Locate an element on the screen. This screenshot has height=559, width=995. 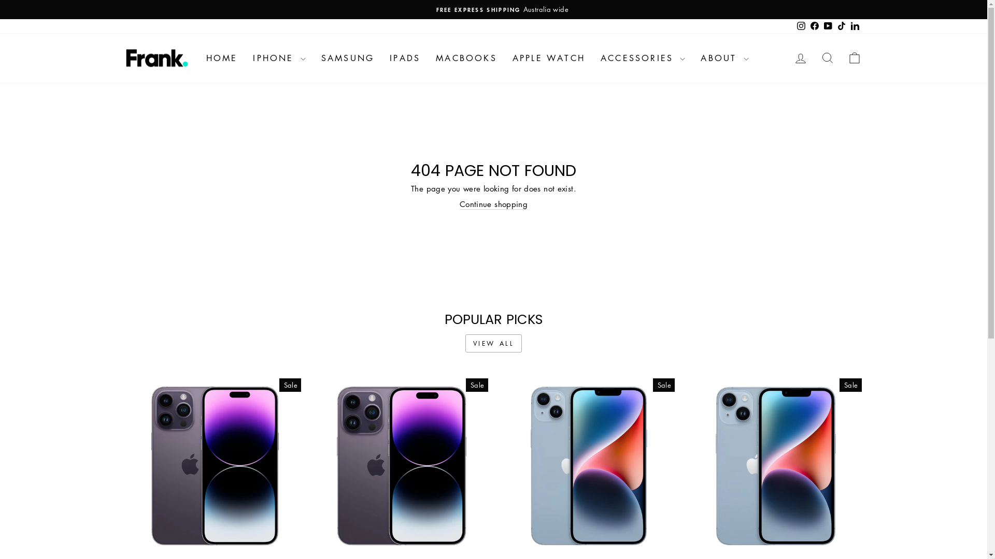
LinkedIn is located at coordinates (855, 26).